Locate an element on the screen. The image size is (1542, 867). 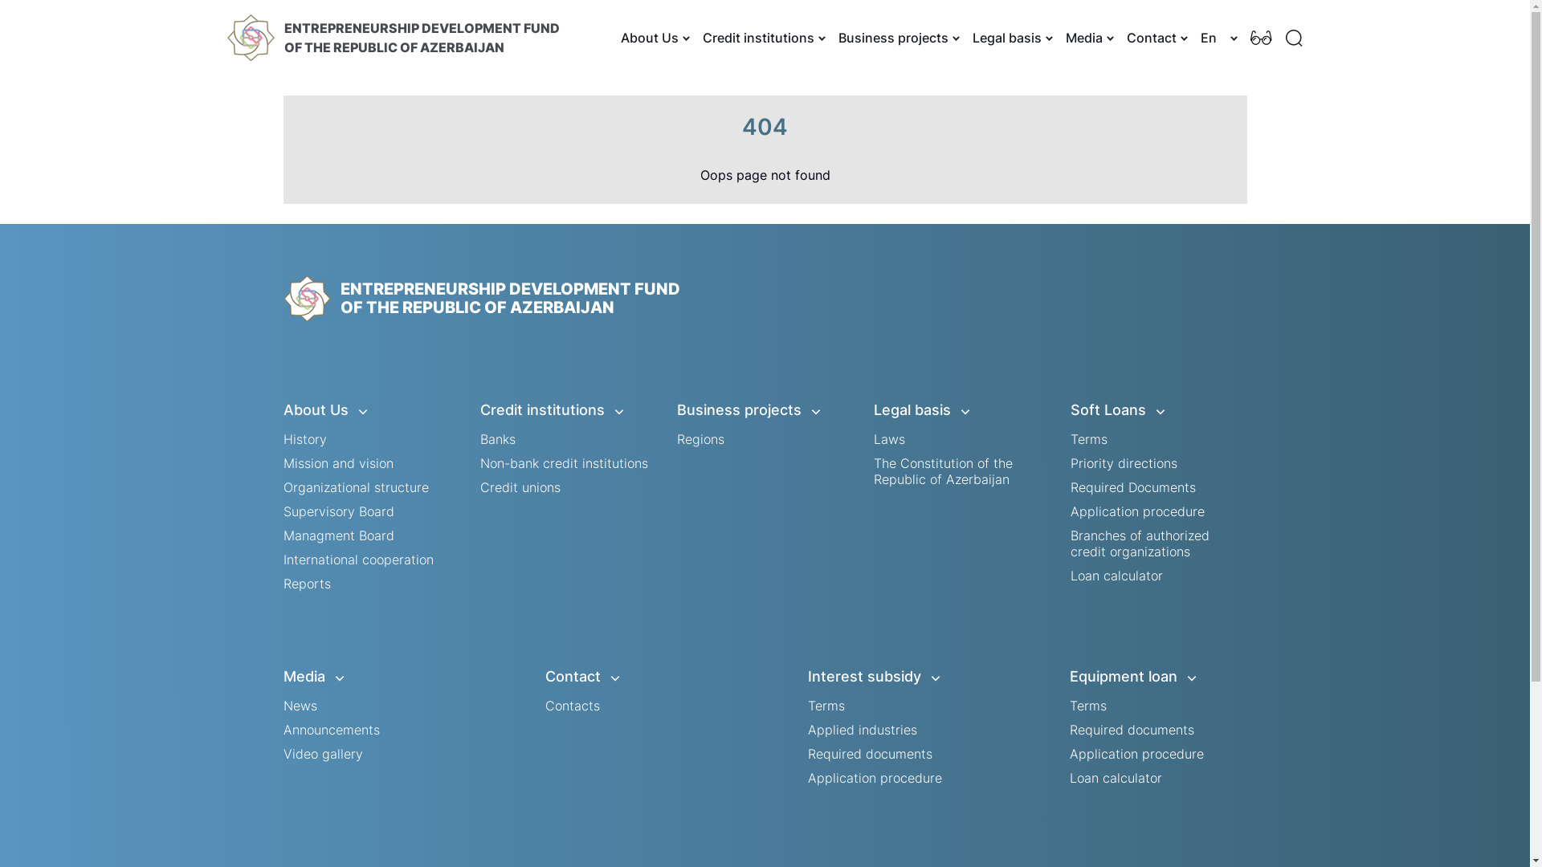
Legal basis is located at coordinates (1010, 38).